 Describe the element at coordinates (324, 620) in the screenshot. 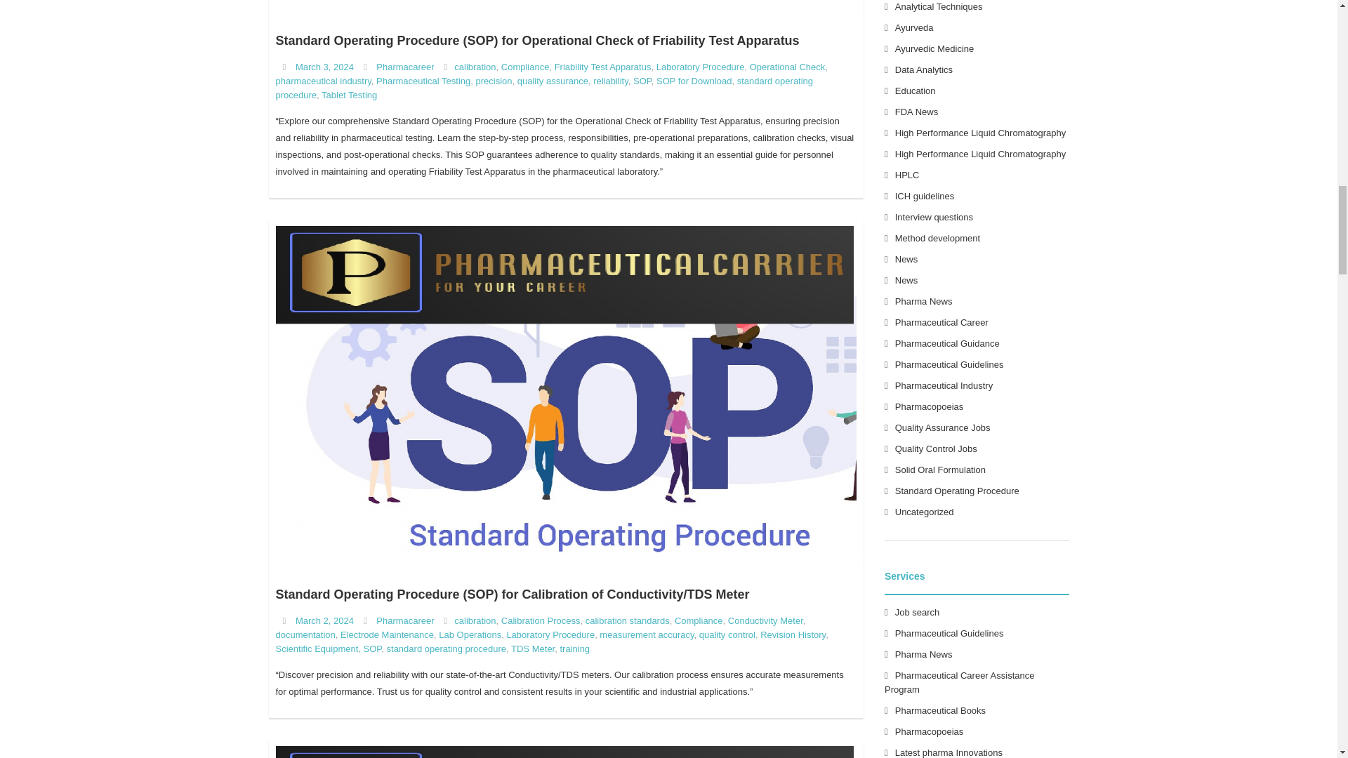

I see `5:47 pm` at that location.